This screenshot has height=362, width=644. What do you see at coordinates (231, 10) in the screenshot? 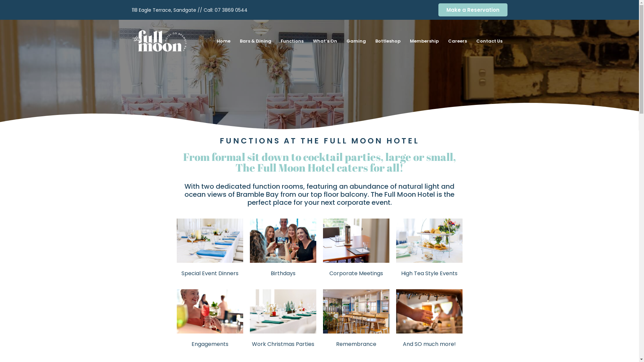
I see `07 3869 0544` at bounding box center [231, 10].